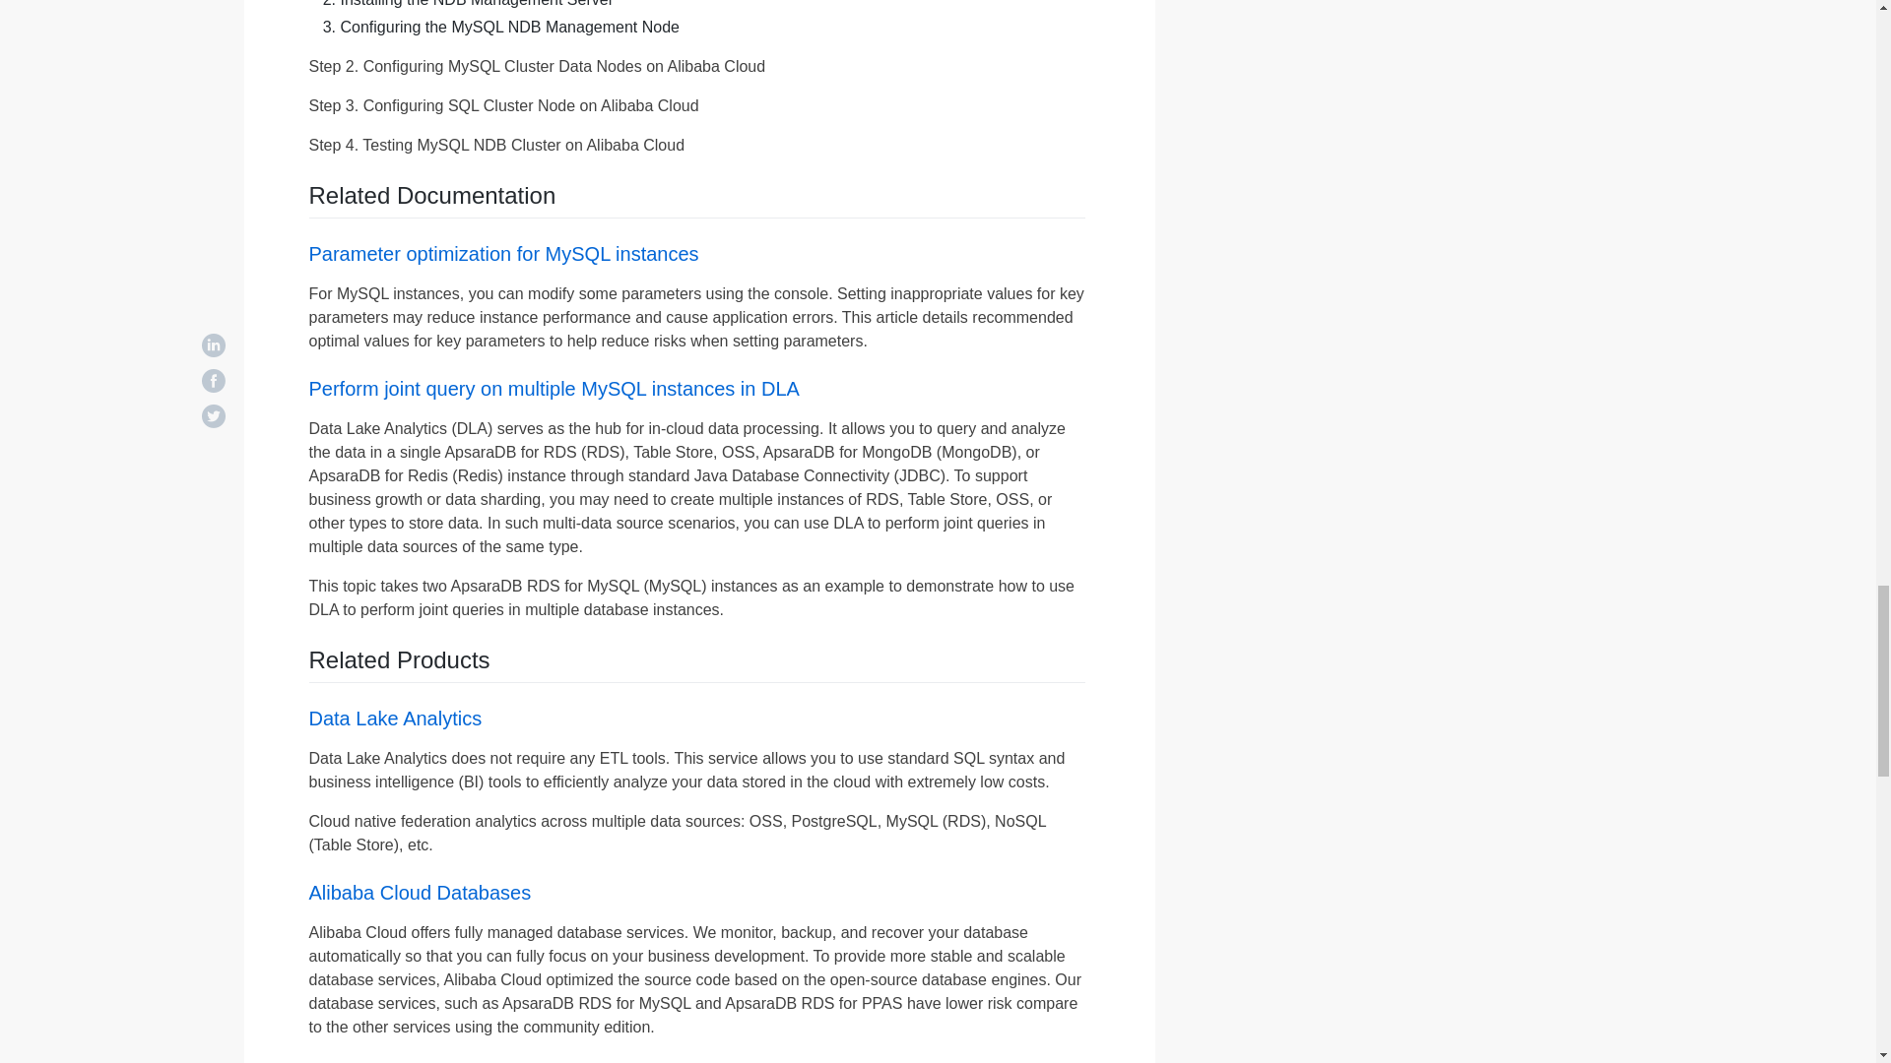  What do you see at coordinates (504, 254) in the screenshot?
I see `Parameter optimization for MySQL instances` at bounding box center [504, 254].